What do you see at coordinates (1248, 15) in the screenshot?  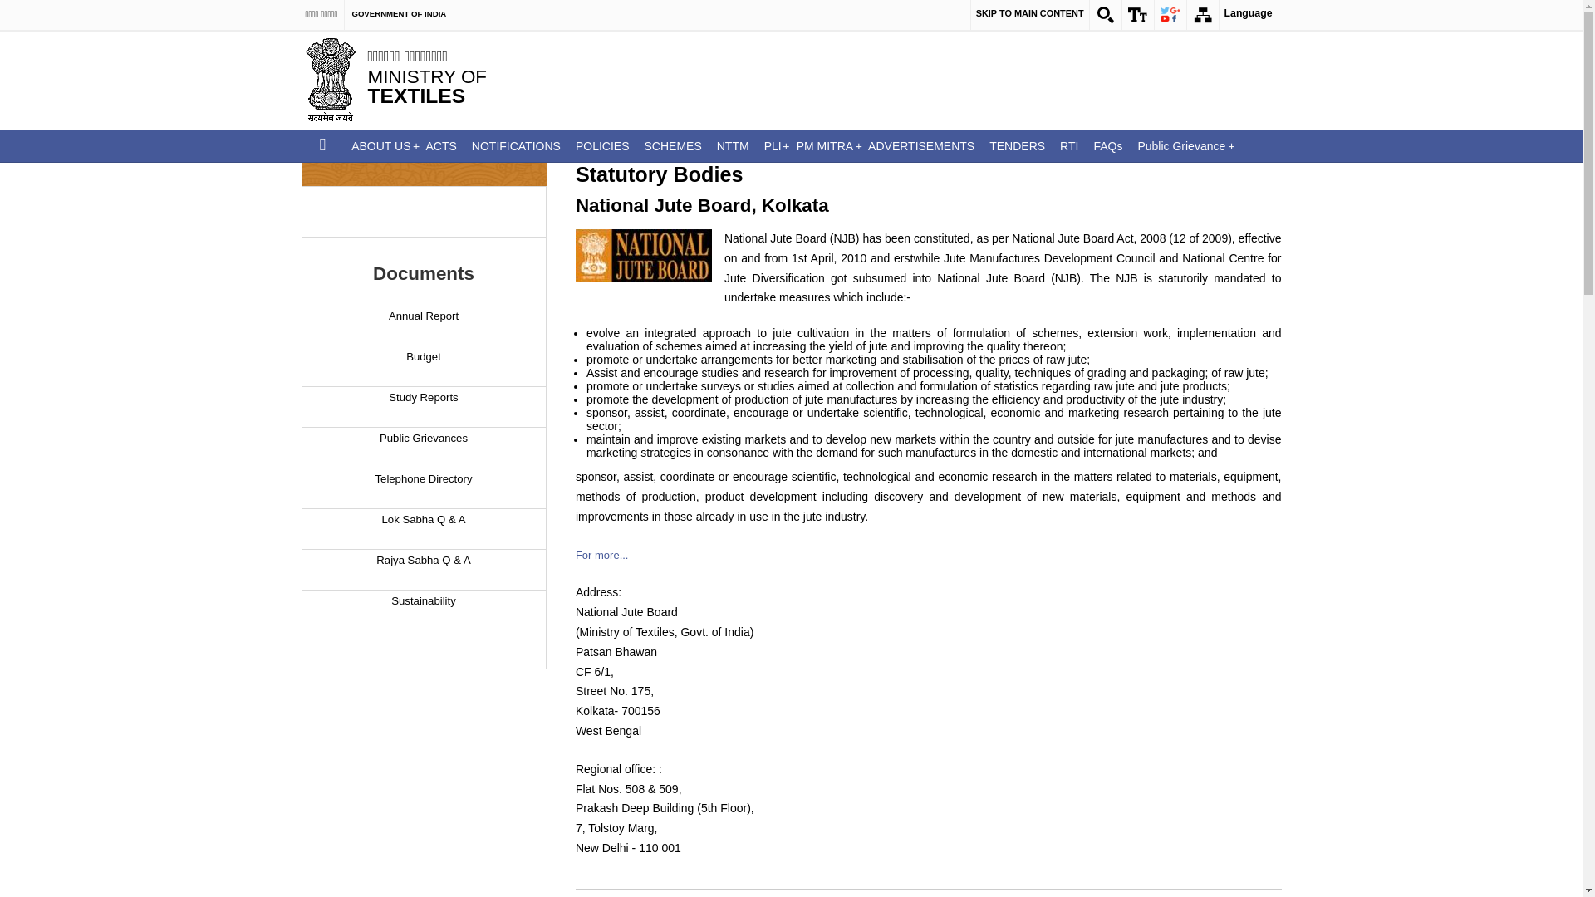 I see `Language` at bounding box center [1248, 15].